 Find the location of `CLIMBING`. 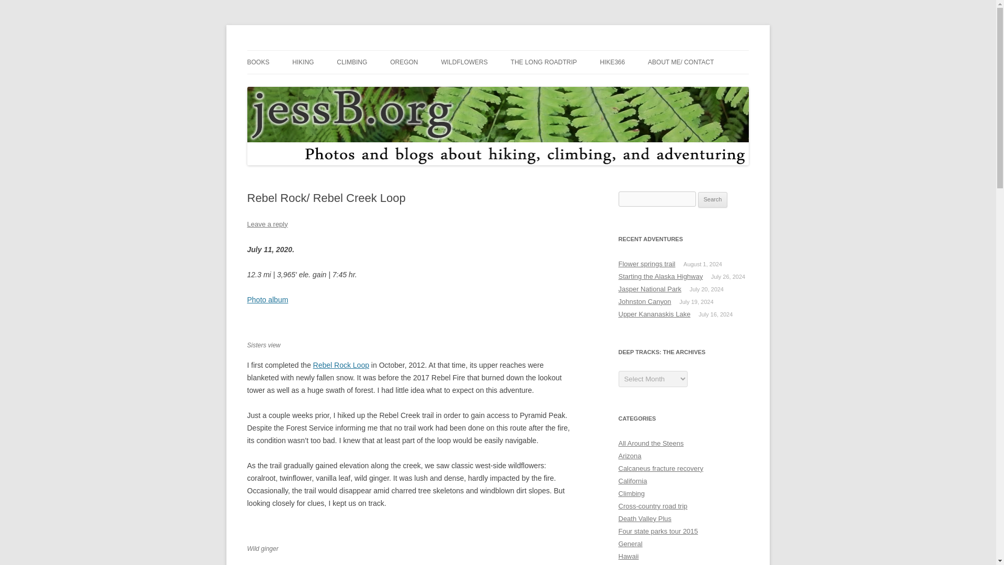

CLIMBING is located at coordinates (351, 62).